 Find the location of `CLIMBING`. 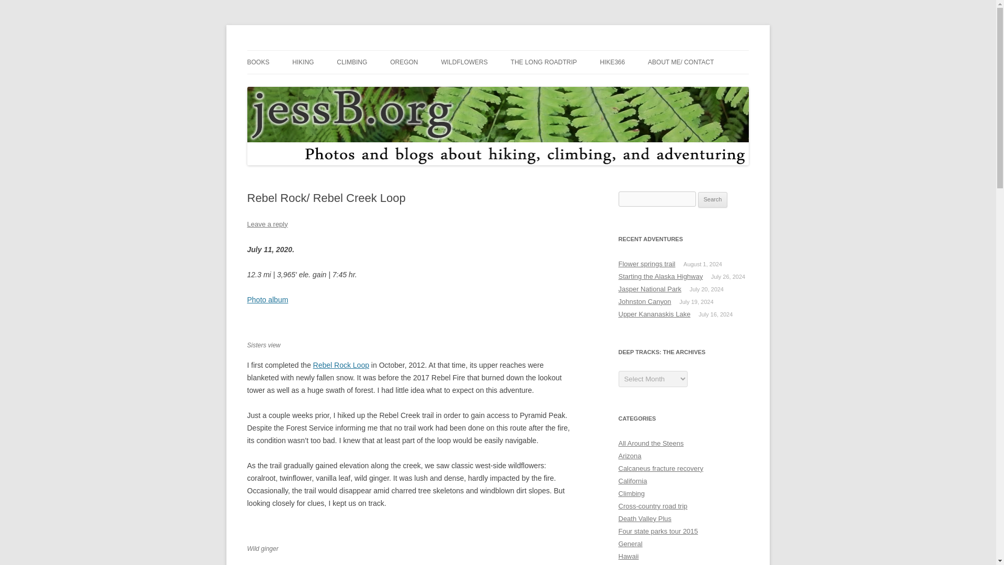

CLIMBING is located at coordinates (351, 62).